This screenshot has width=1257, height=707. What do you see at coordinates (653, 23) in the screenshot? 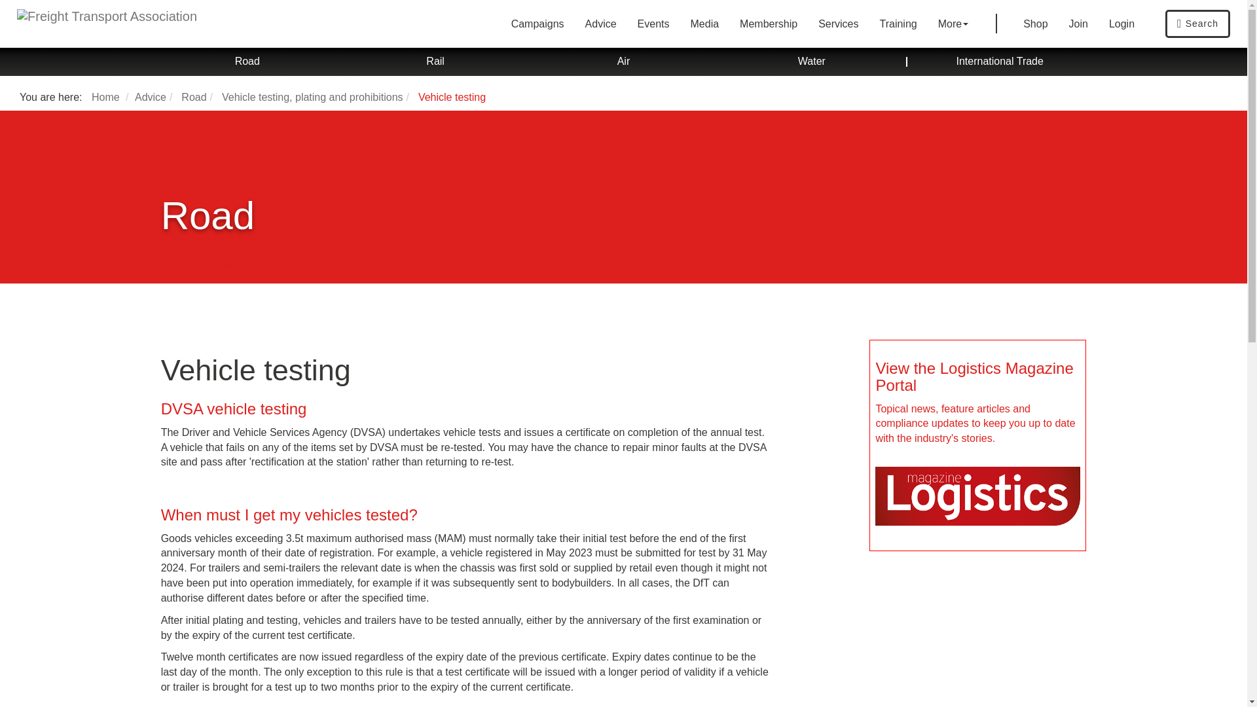
I see `Events` at bounding box center [653, 23].